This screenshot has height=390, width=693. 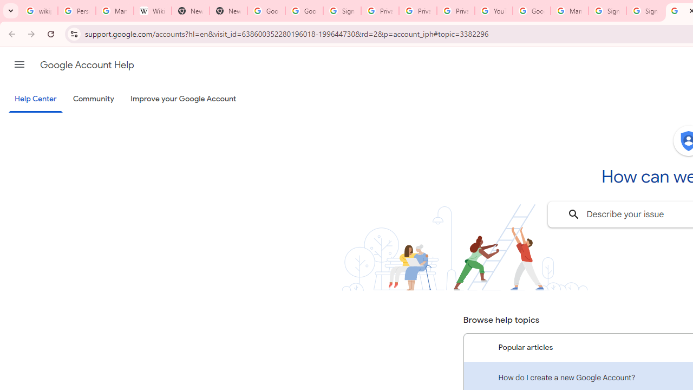 What do you see at coordinates (115, 11) in the screenshot?
I see `Manage your Location History - Google Search Help` at bounding box center [115, 11].